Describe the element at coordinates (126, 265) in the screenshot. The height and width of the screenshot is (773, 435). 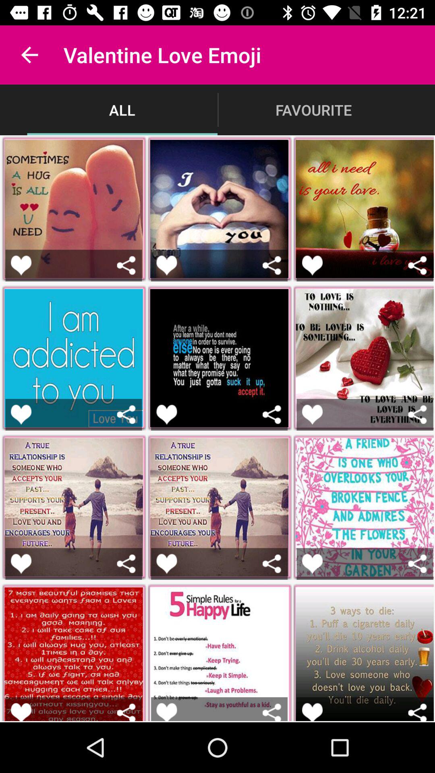
I see `share with someone` at that location.